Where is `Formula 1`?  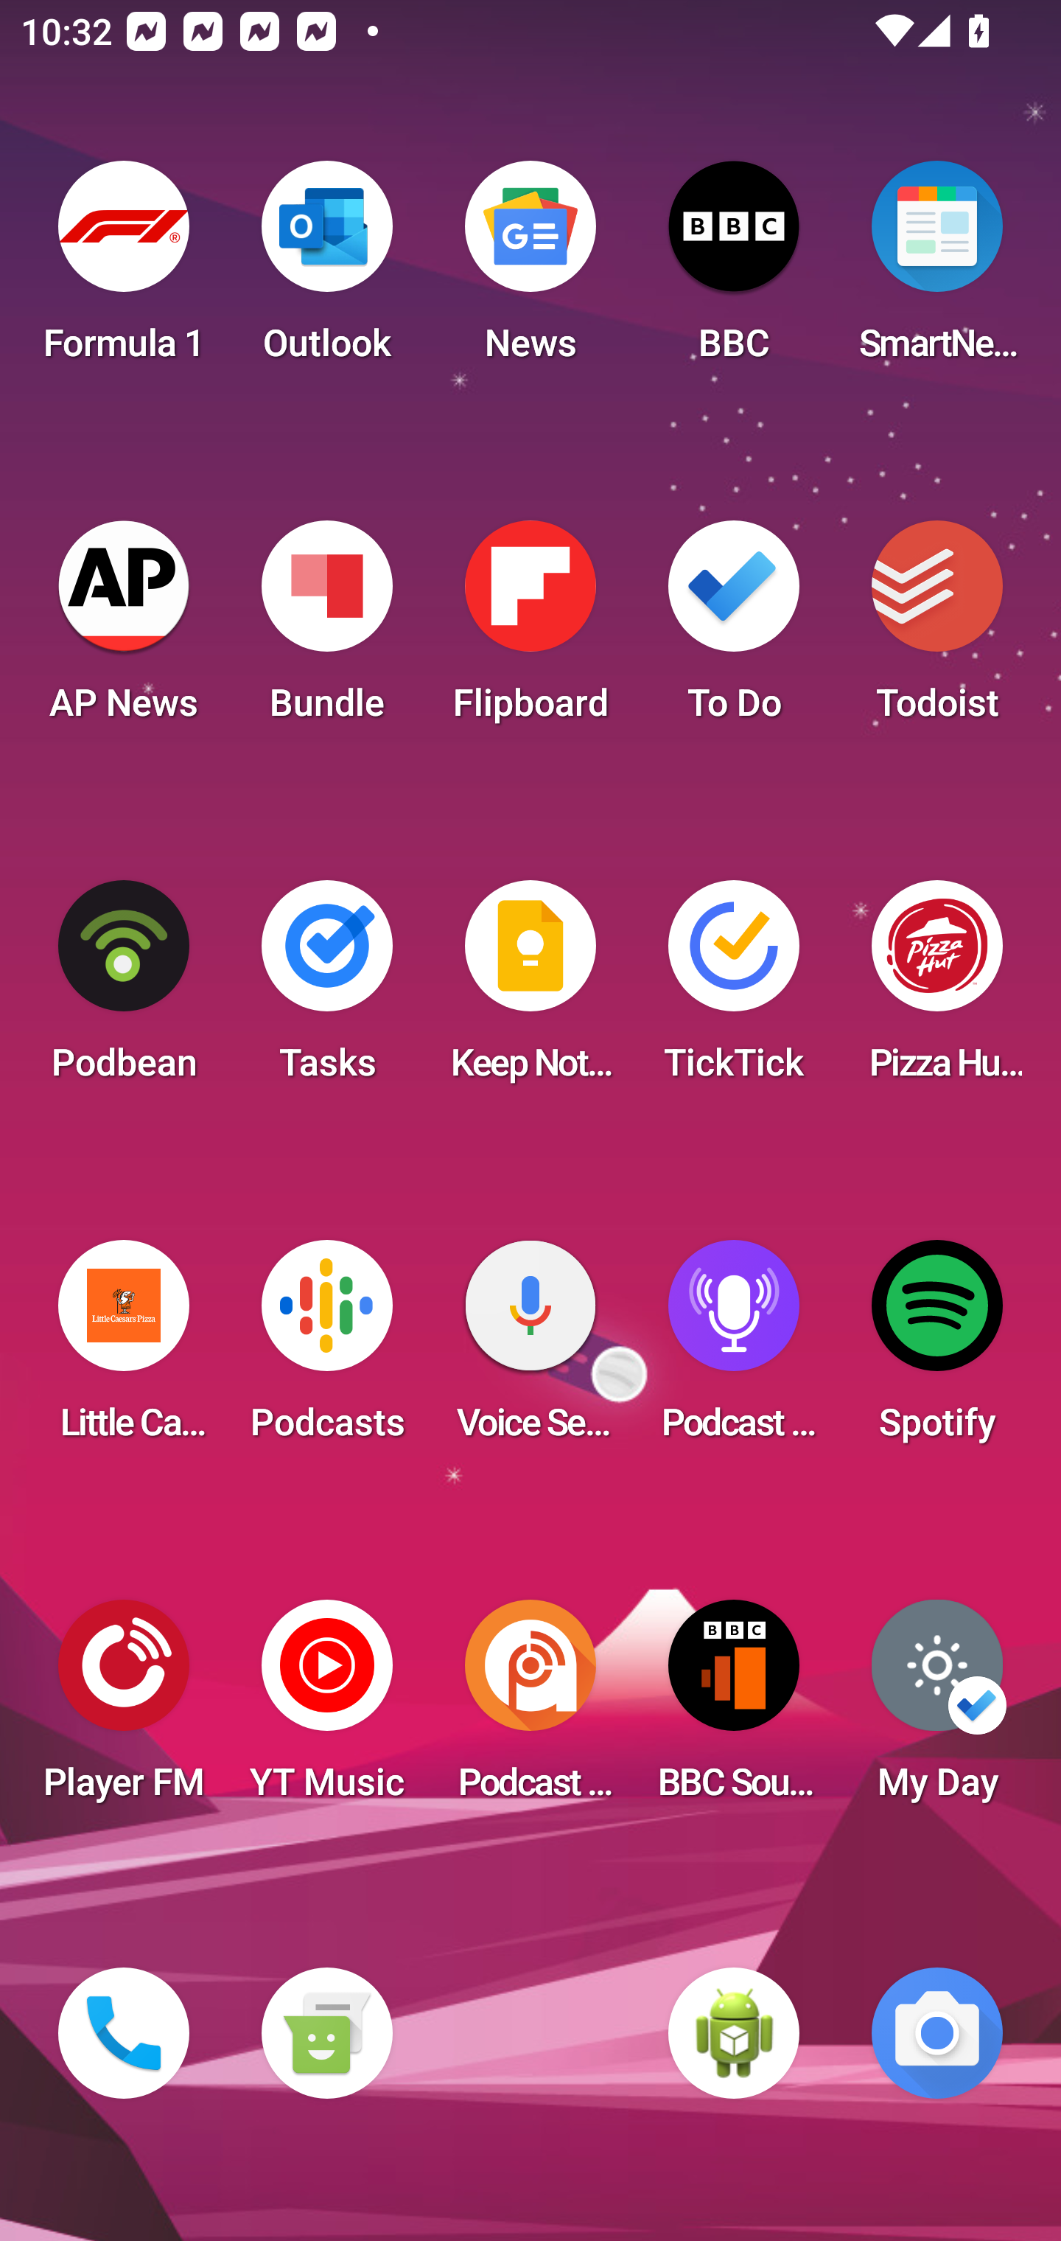 Formula 1 is located at coordinates (124, 270).